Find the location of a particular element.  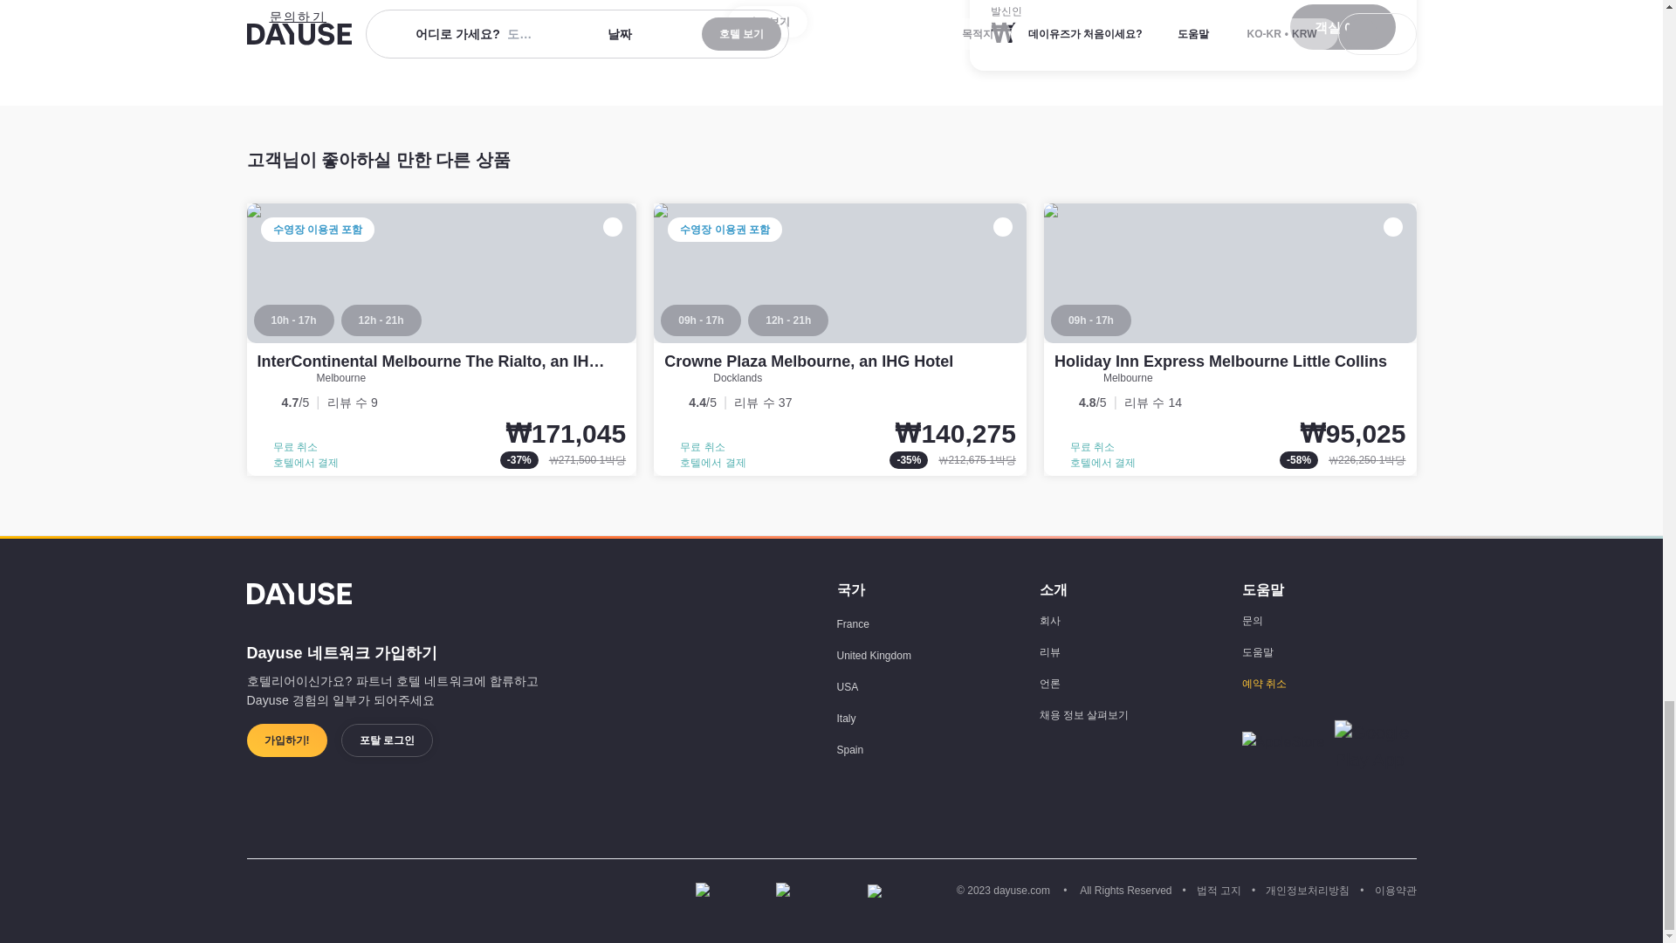

Crowne Plaza Melbourne, an IHG Hotel is located at coordinates (808, 361).